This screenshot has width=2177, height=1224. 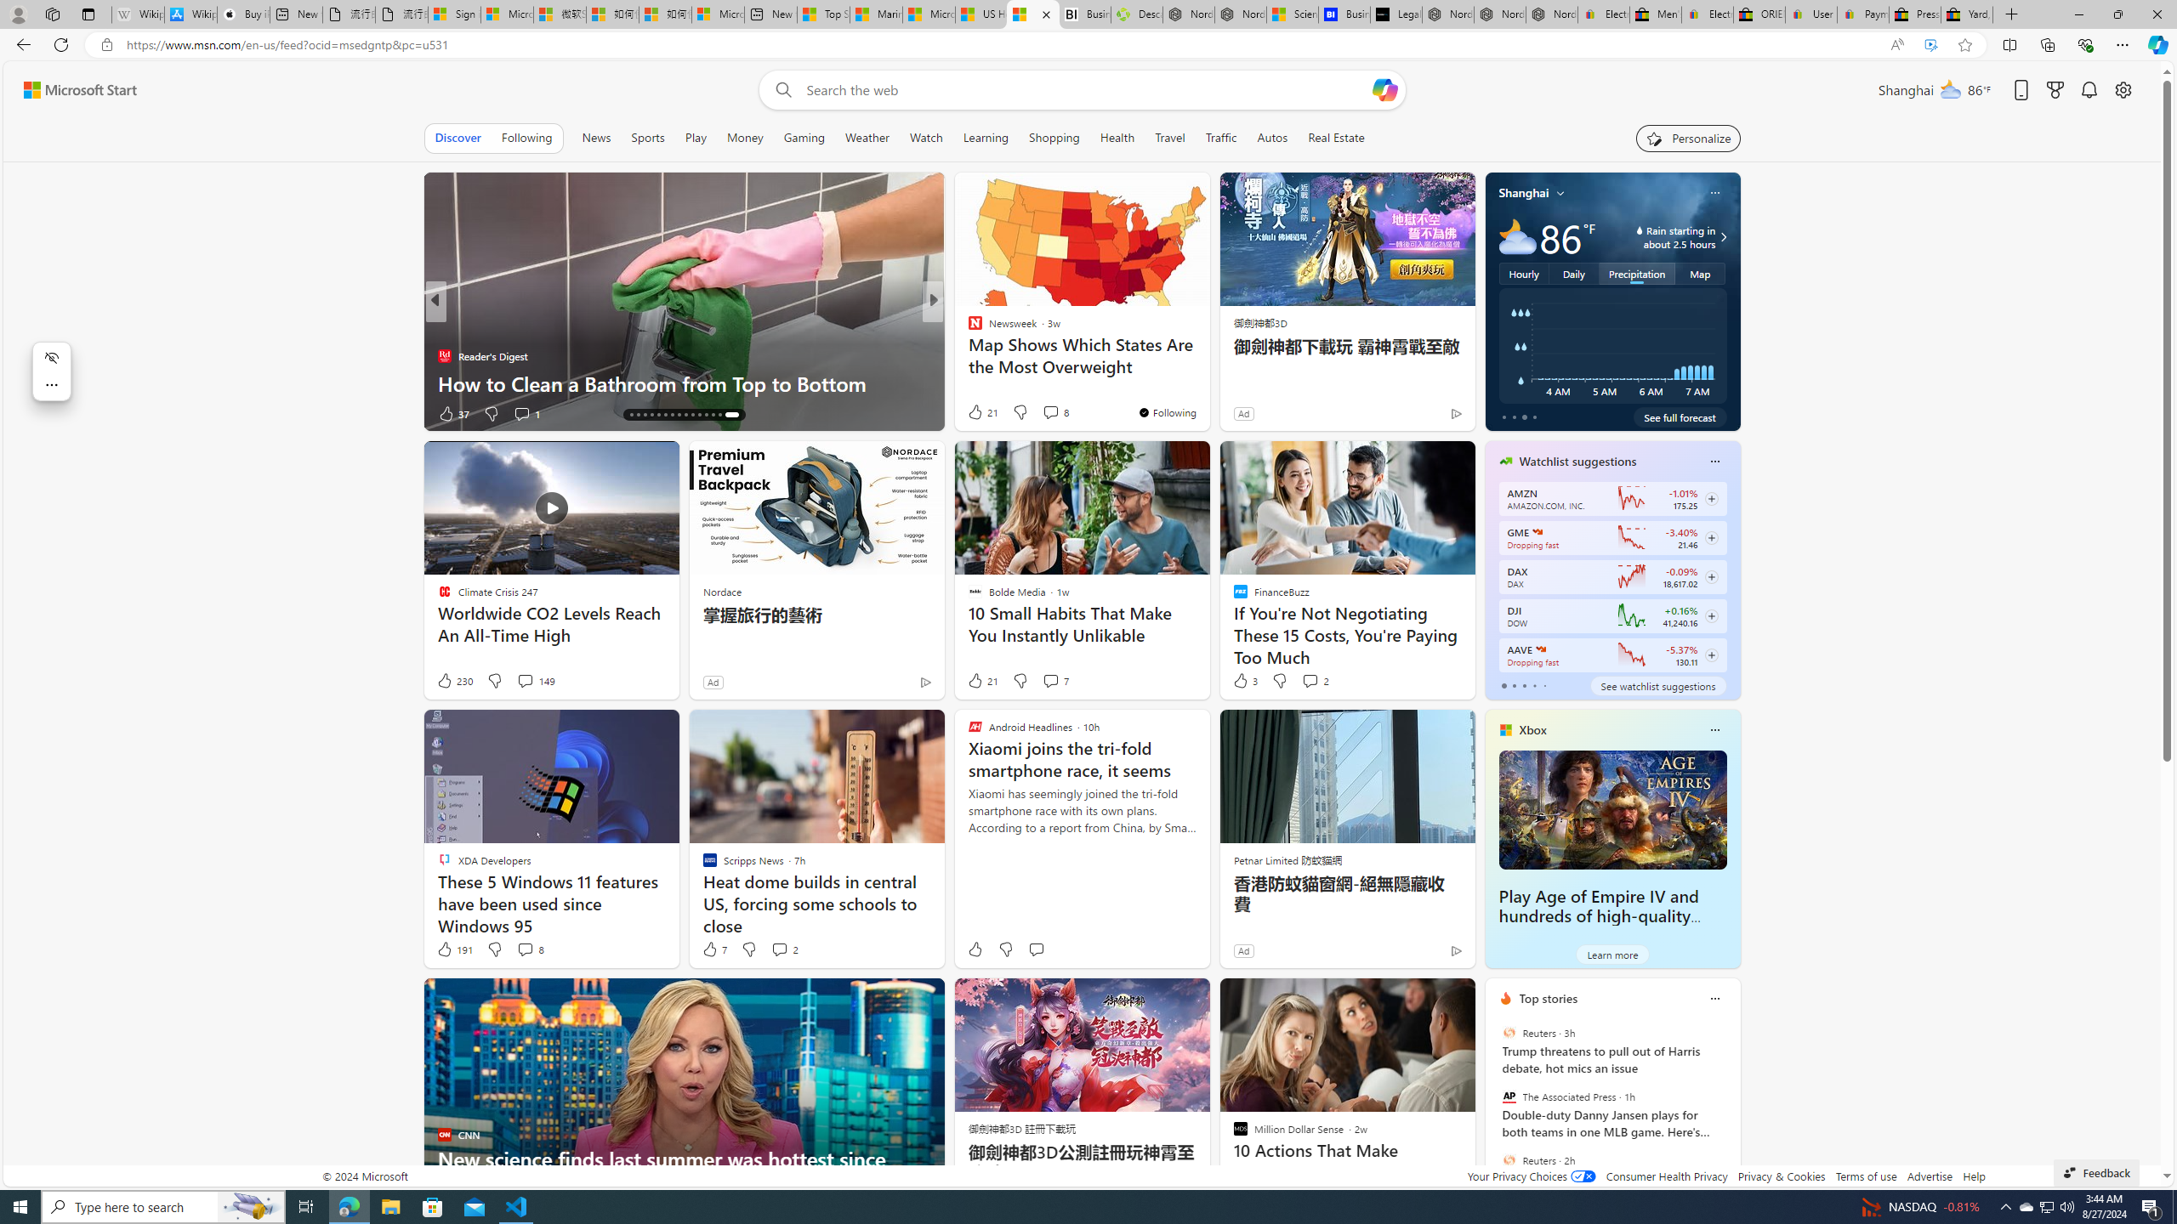 What do you see at coordinates (1054, 138) in the screenshot?
I see `Shopping` at bounding box center [1054, 138].